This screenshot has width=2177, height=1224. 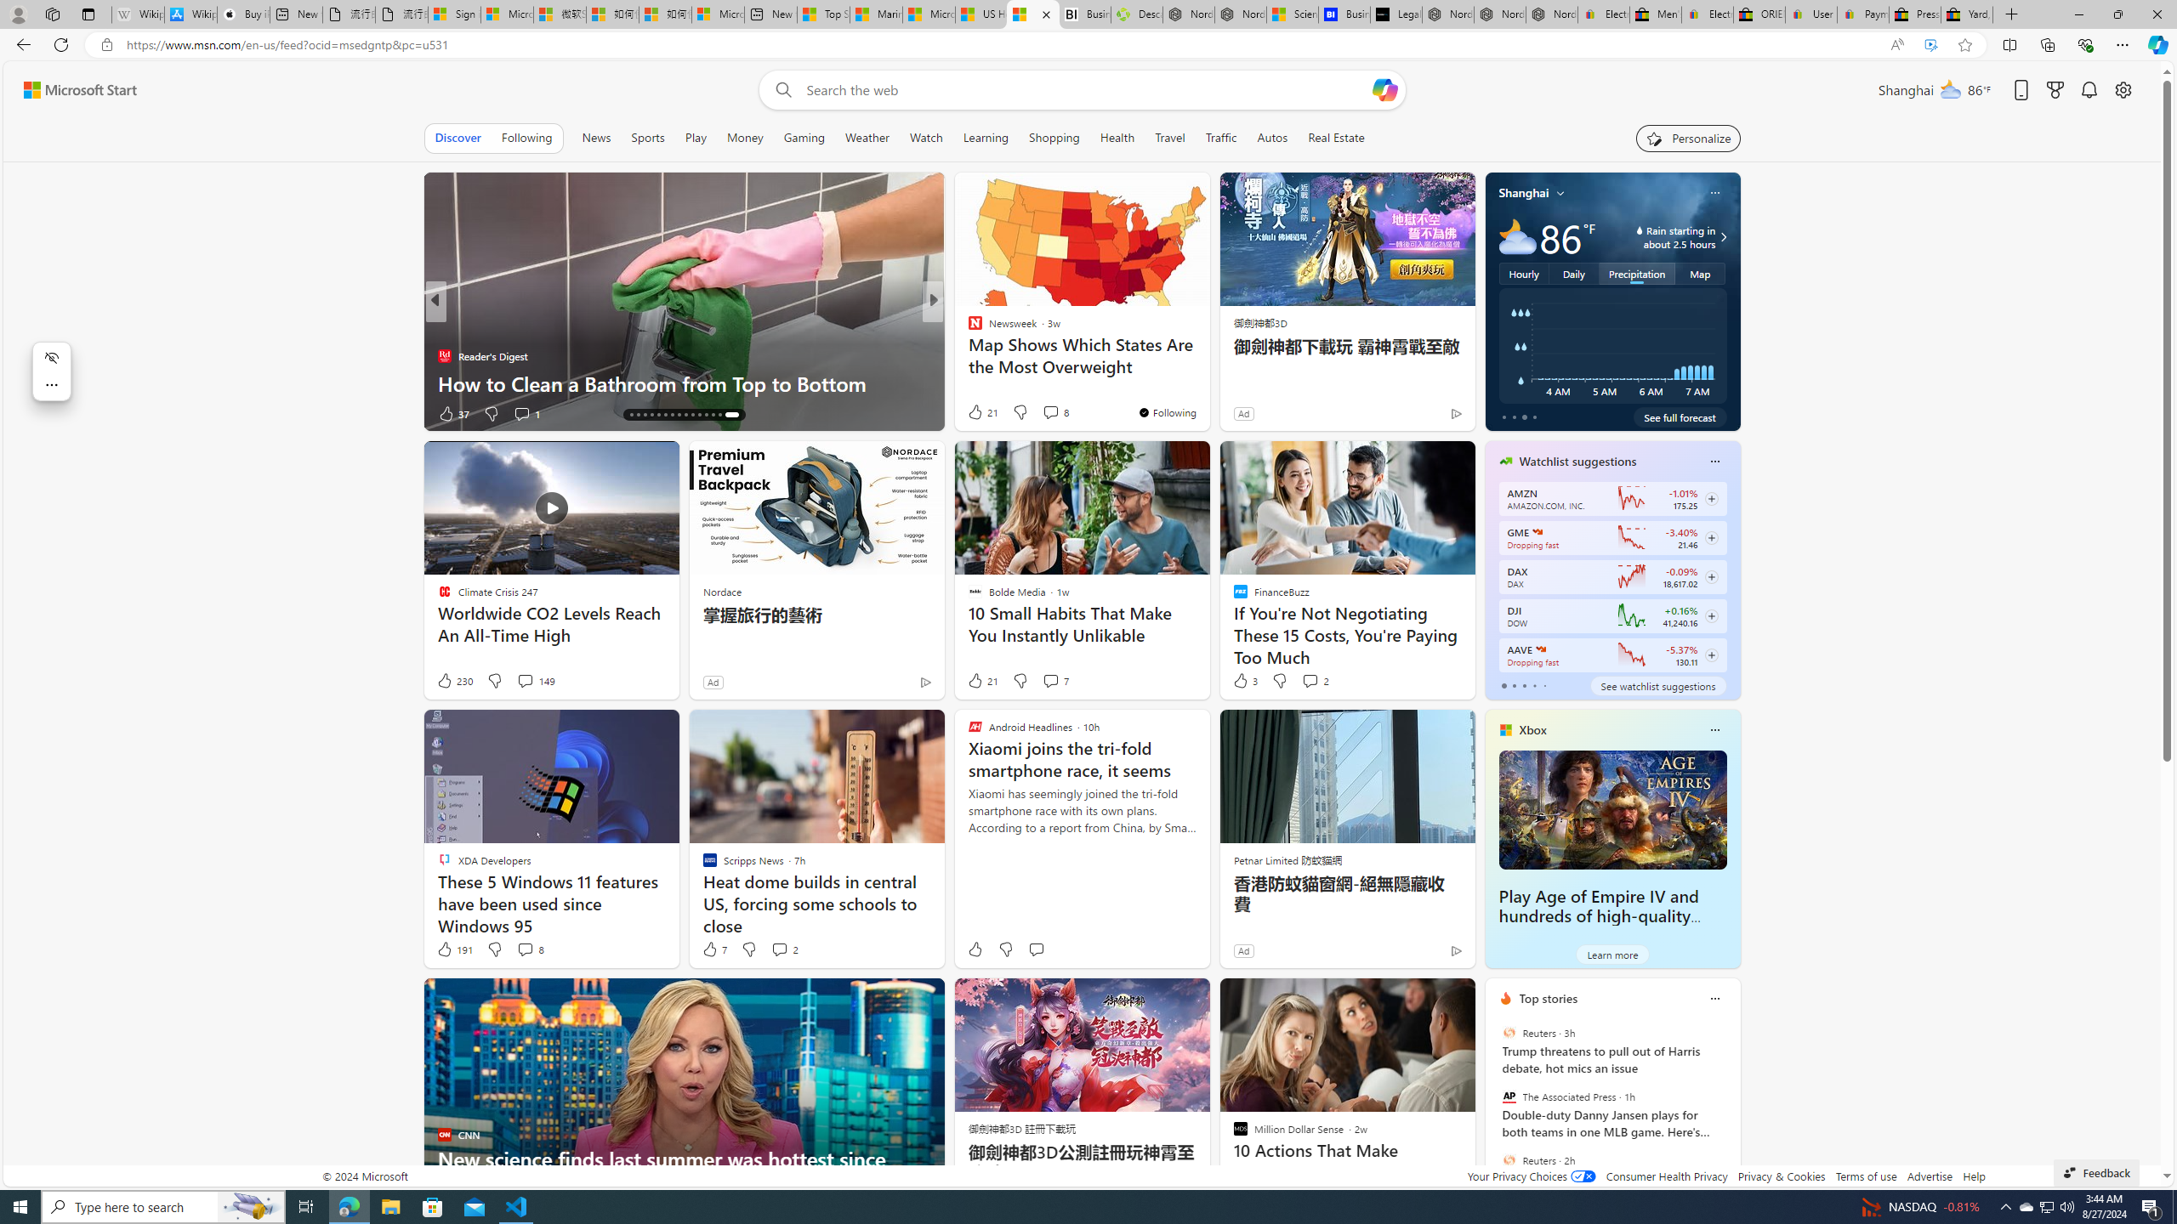 What do you see at coordinates (1054, 138) in the screenshot?
I see `Shopping` at bounding box center [1054, 138].